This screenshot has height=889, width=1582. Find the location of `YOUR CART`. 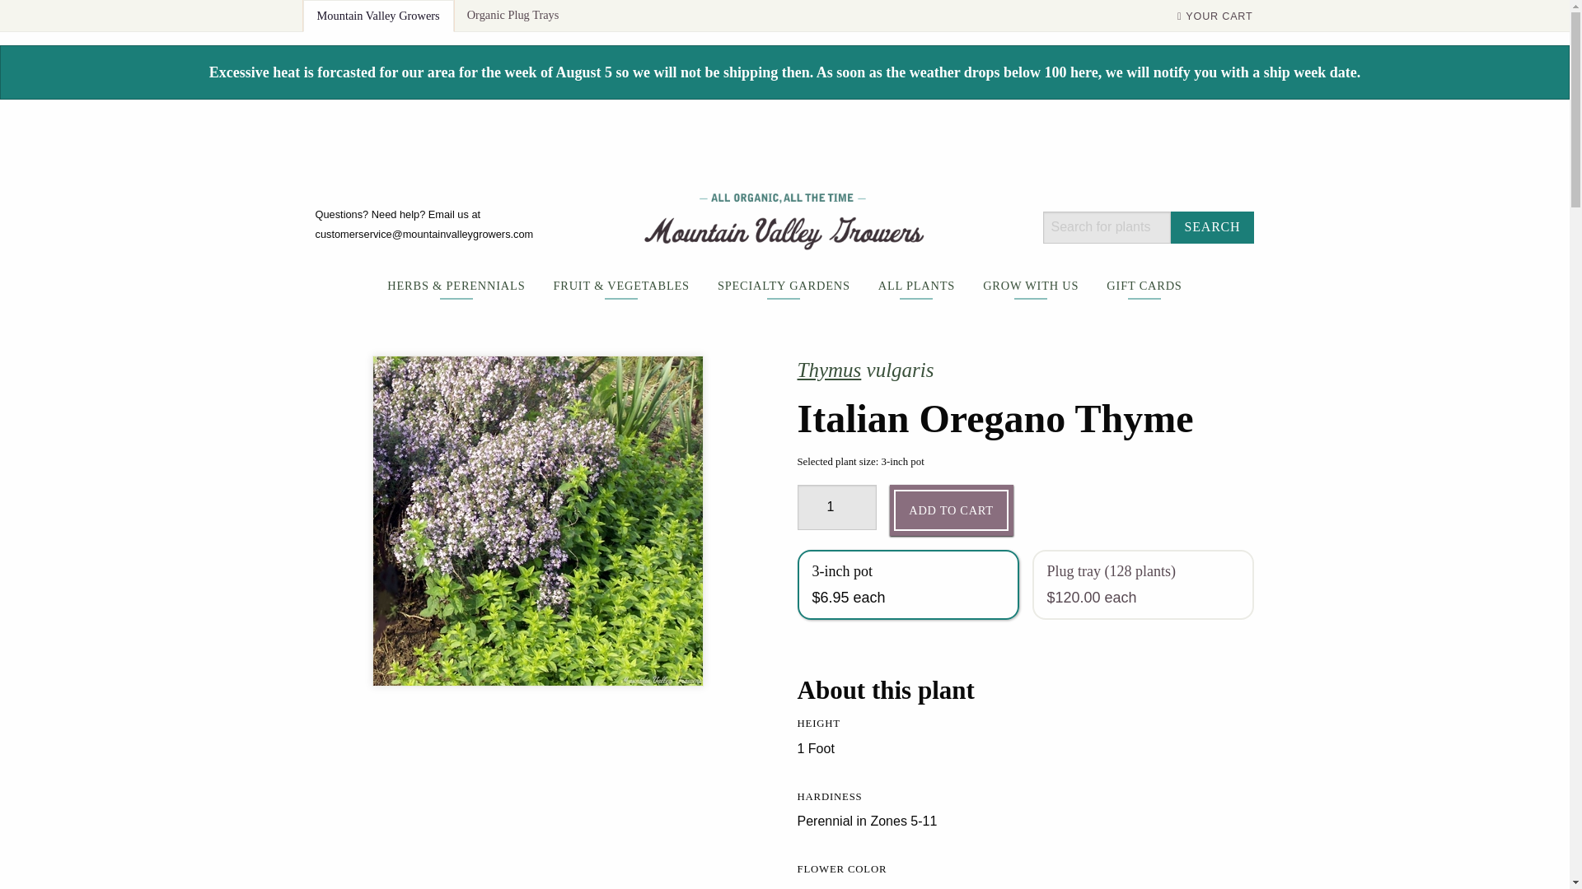

YOUR CART is located at coordinates (1215, 15).